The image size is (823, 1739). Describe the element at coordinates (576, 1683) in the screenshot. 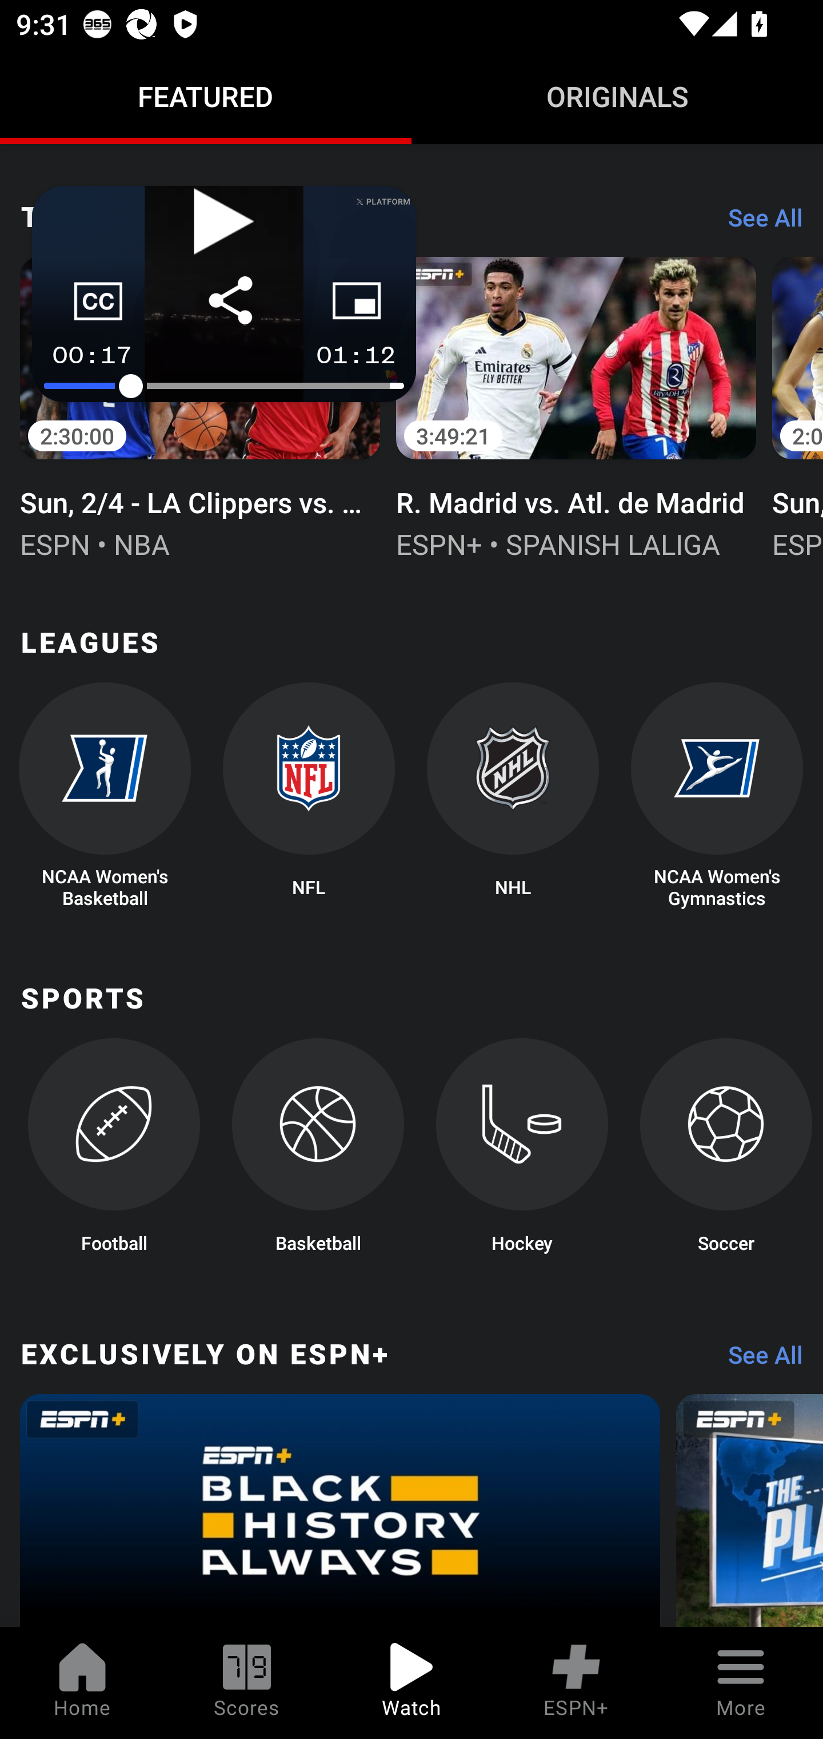

I see `ESPN+` at that location.